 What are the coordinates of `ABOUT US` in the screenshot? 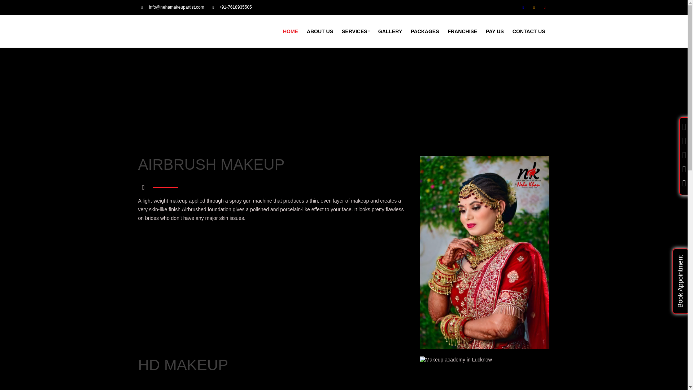 It's located at (320, 31).